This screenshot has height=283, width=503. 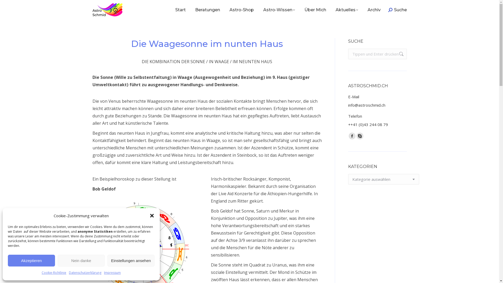 What do you see at coordinates (28, 6) in the screenshot?
I see `Kommentar abschicken` at bounding box center [28, 6].